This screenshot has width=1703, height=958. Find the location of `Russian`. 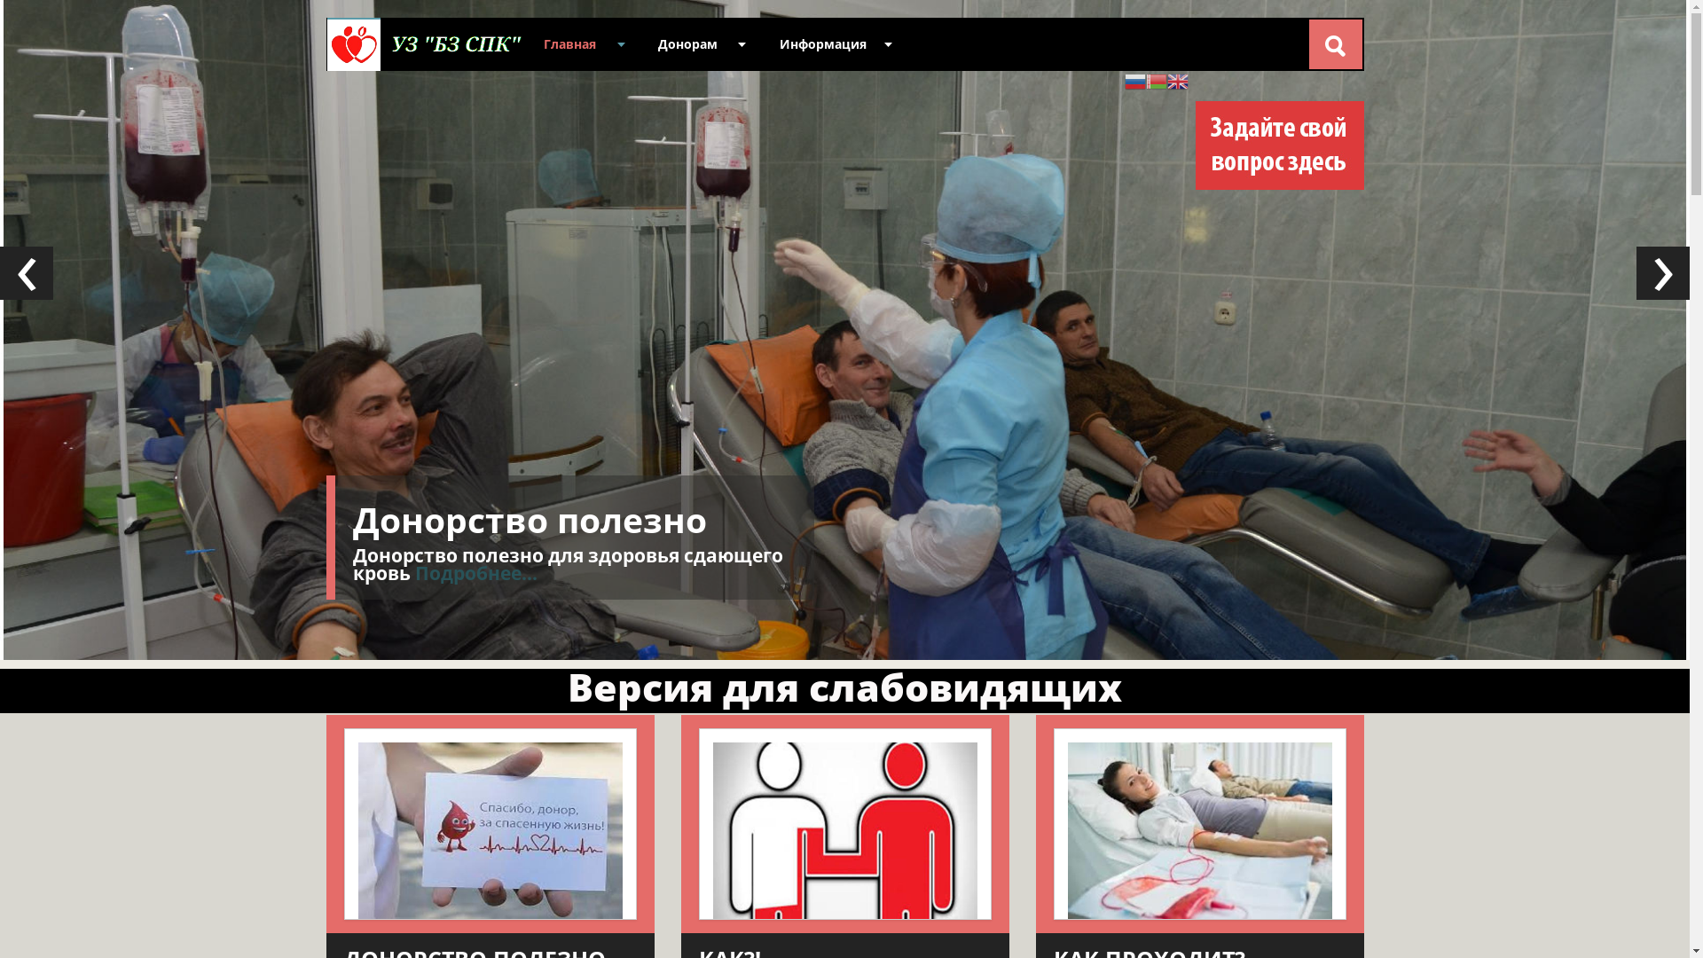

Russian is located at coordinates (1135, 80).